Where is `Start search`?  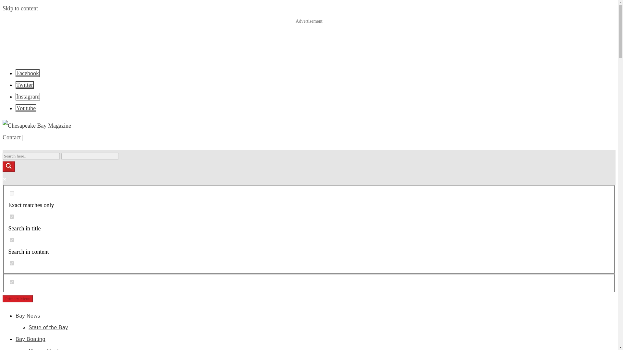 Start search is located at coordinates (122, 154).